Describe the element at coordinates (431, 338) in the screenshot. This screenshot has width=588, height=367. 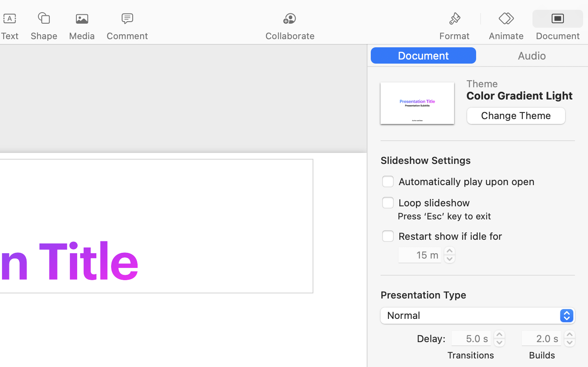
I see `Delay:` at that location.